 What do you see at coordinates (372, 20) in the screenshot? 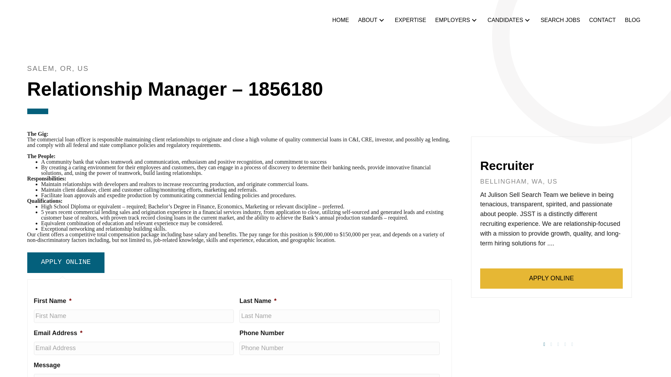
I see `ABOUT` at bounding box center [372, 20].